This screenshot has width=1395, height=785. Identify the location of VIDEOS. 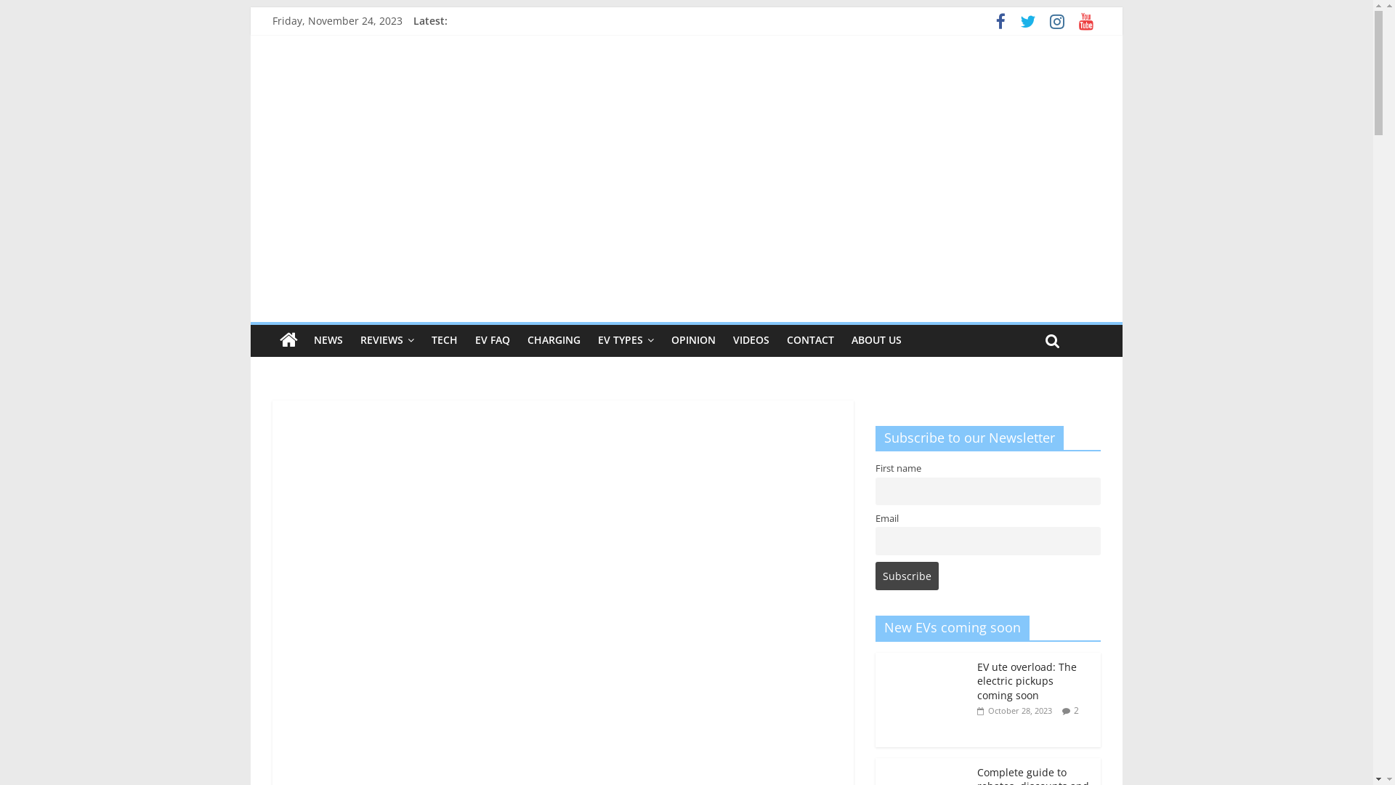
(751, 340).